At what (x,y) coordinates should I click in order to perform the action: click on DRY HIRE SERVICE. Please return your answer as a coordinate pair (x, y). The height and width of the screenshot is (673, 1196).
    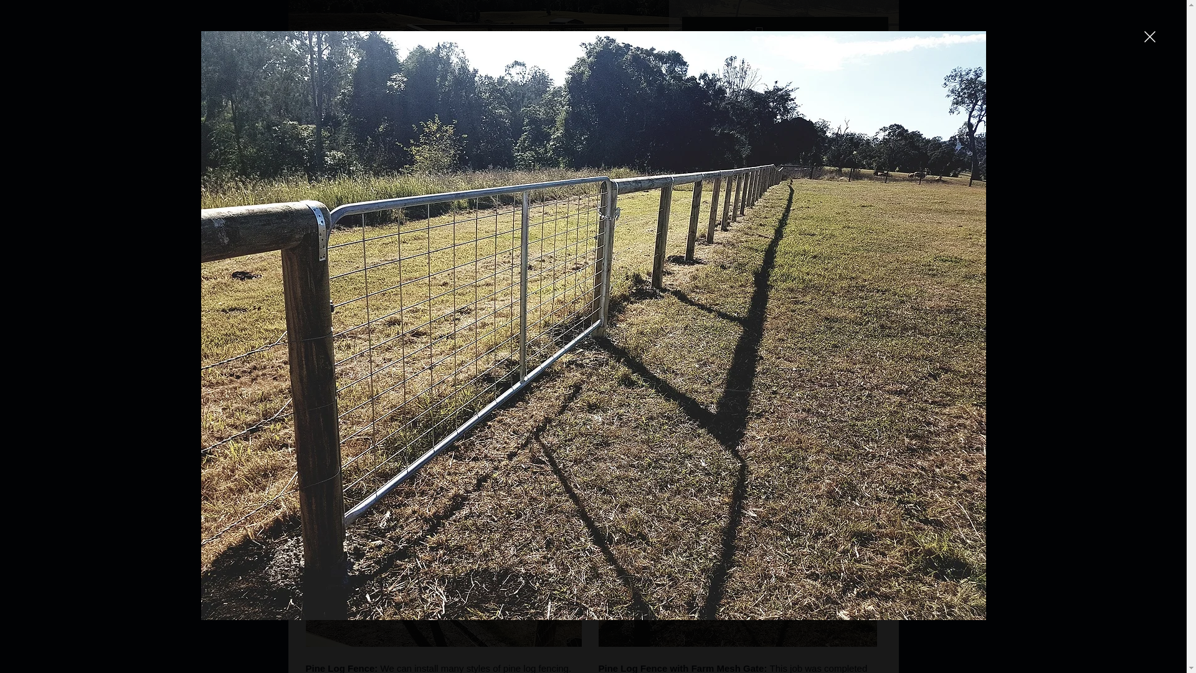
    Looking at the image, I should click on (696, 208).